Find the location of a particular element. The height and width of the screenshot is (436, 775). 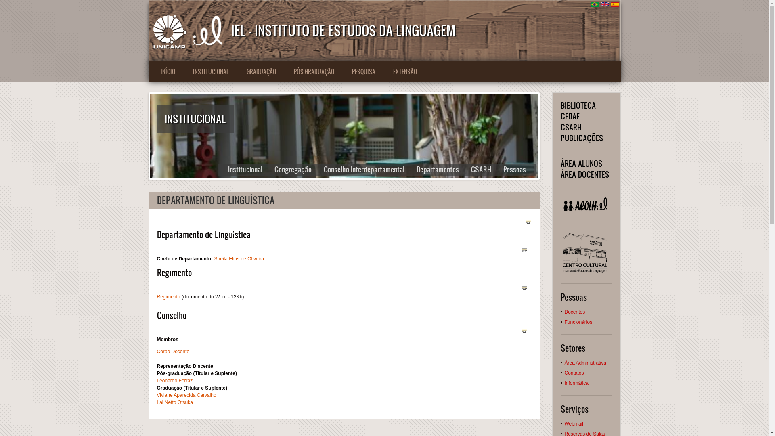

Departamentos is located at coordinates (439, 170).